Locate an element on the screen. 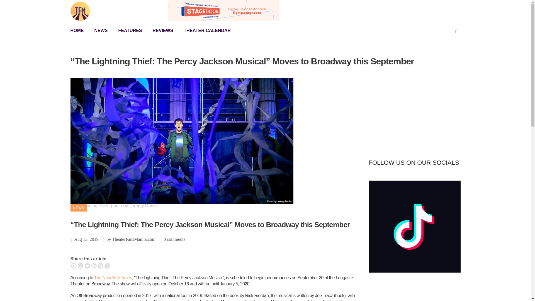 This screenshot has width=535, height=301. TheaterFansManila.com is located at coordinates (134, 239).